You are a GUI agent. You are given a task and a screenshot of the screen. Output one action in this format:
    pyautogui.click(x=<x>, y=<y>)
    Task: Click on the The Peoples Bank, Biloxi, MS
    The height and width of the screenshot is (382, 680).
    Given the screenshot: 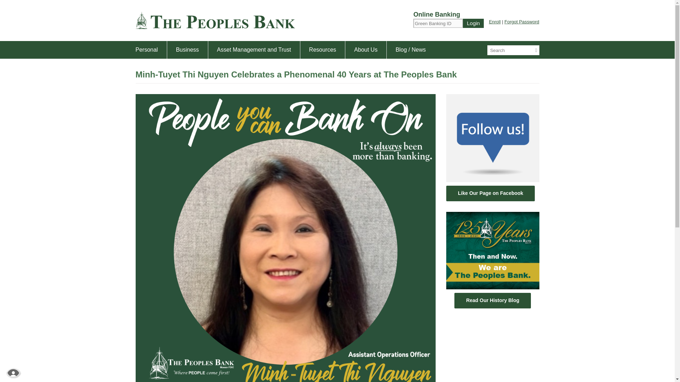 What is the action you would take?
    pyautogui.click(x=215, y=21)
    